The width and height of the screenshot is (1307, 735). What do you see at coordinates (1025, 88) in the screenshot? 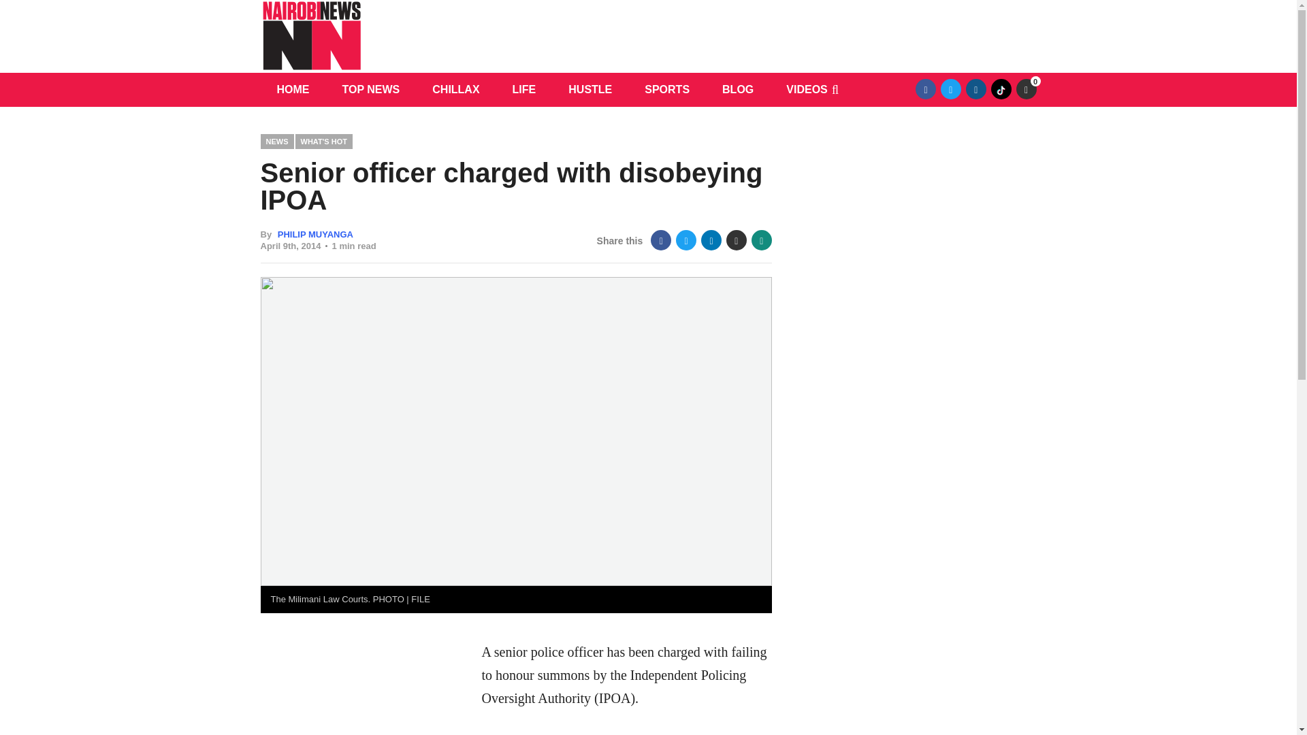
I see `0` at bounding box center [1025, 88].